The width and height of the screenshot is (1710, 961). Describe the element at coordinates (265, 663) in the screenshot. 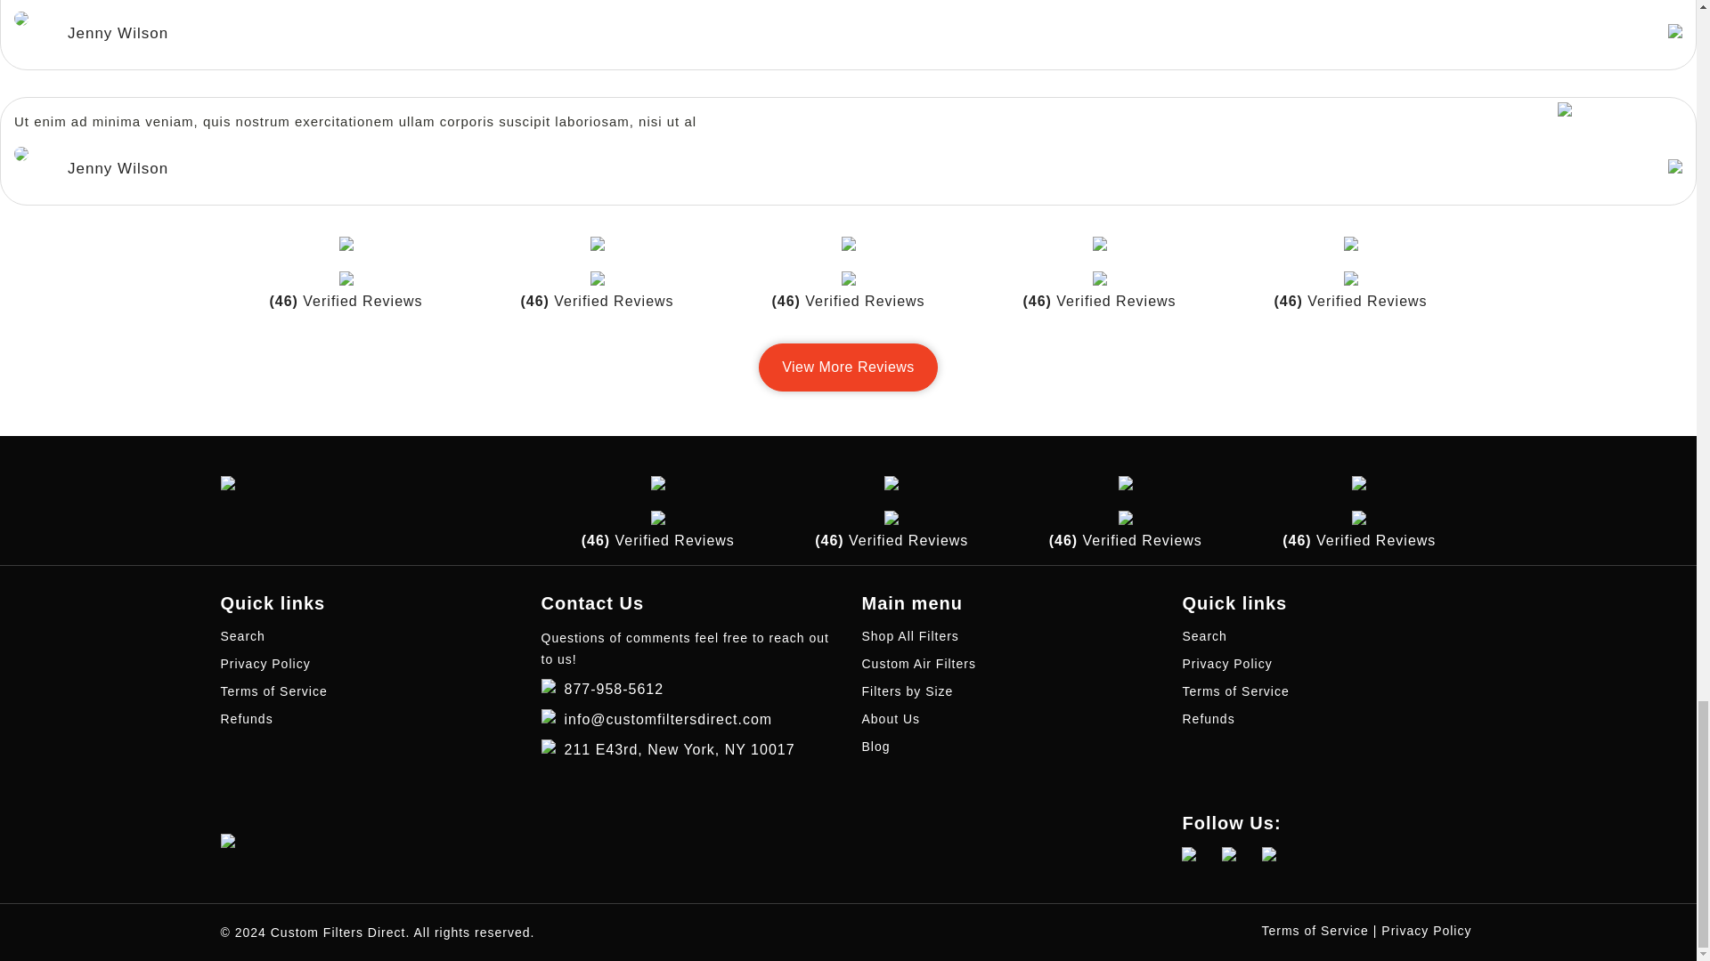

I see `Privacy Policy` at that location.